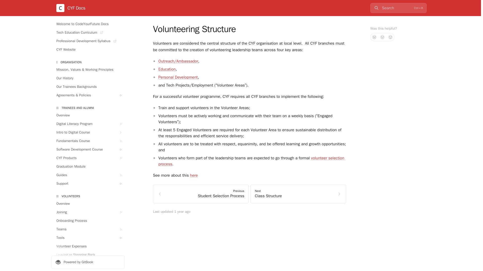 Image resolution: width=483 pixels, height=271 pixels. What do you see at coordinates (88, 150) in the screenshot?
I see `Software Development Course` at bounding box center [88, 150].